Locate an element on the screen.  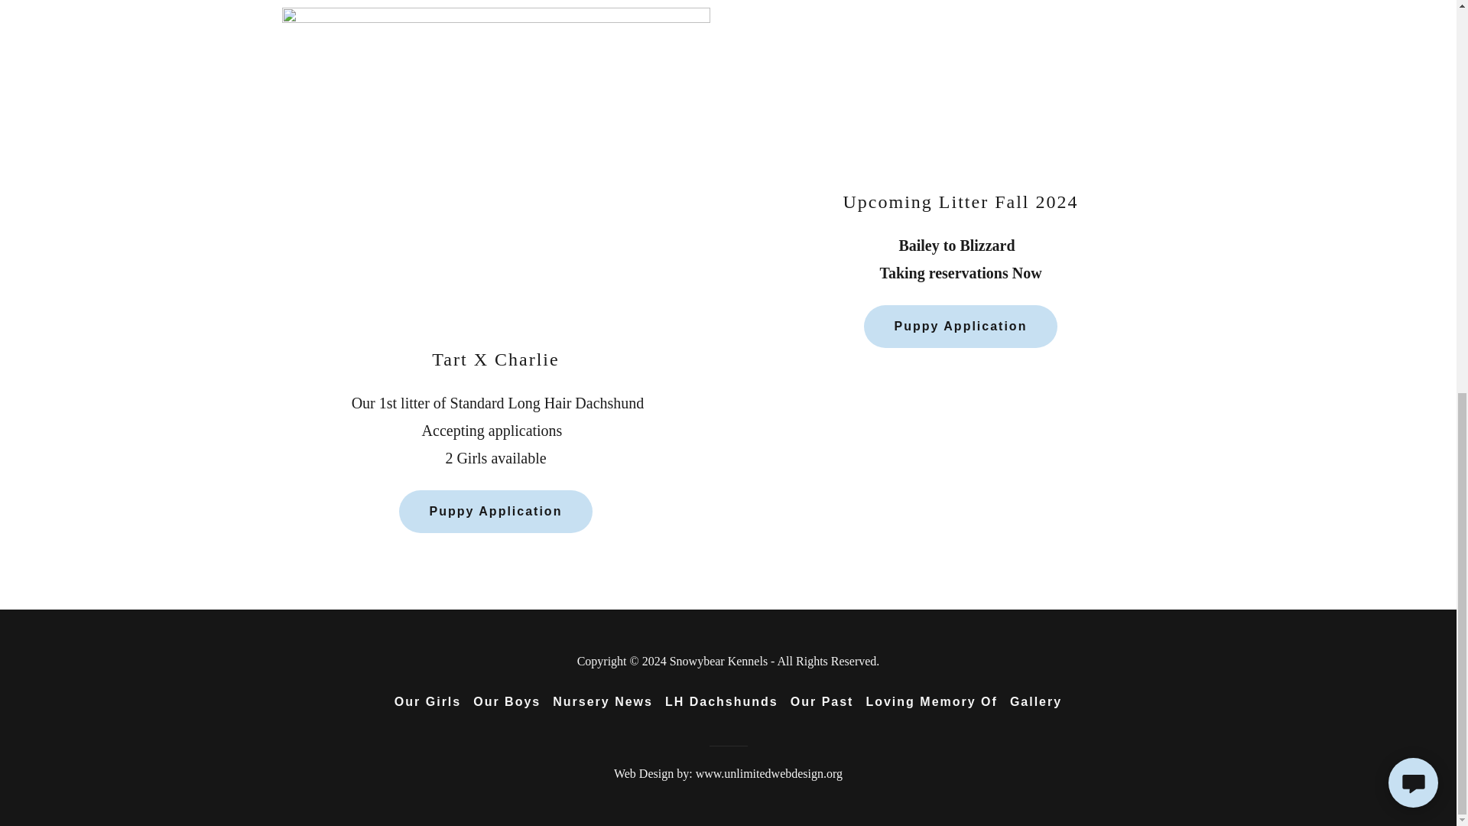
Puppy Application is located at coordinates (961, 326).